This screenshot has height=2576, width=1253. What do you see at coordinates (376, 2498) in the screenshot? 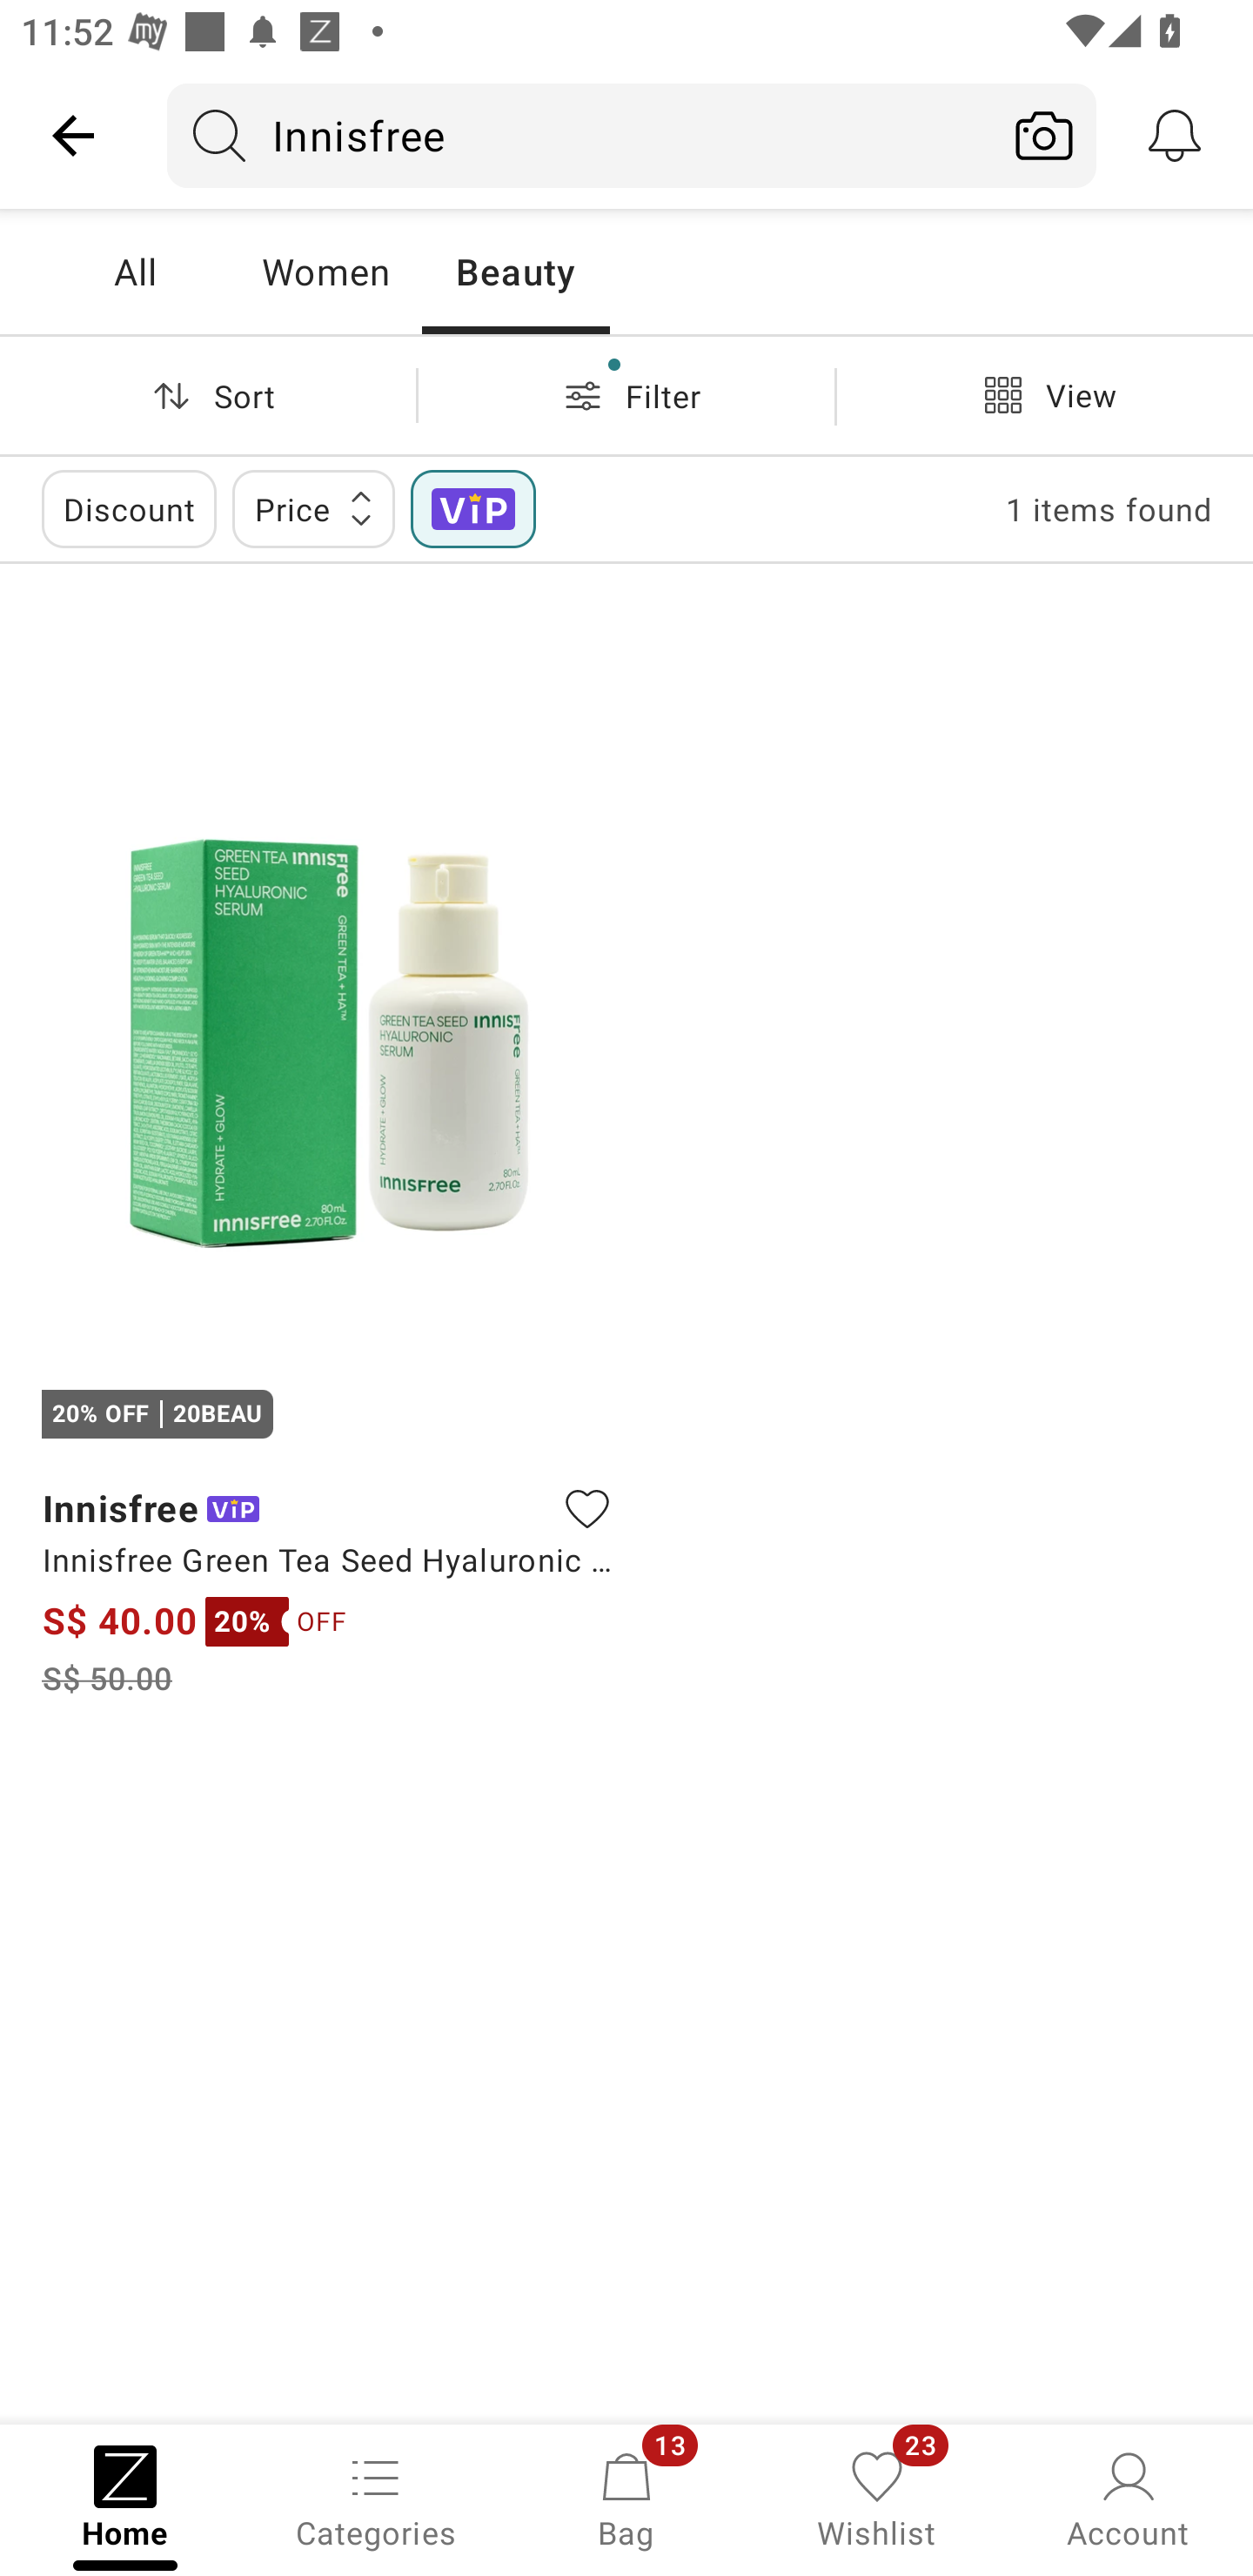
I see `Categories` at bounding box center [376, 2498].